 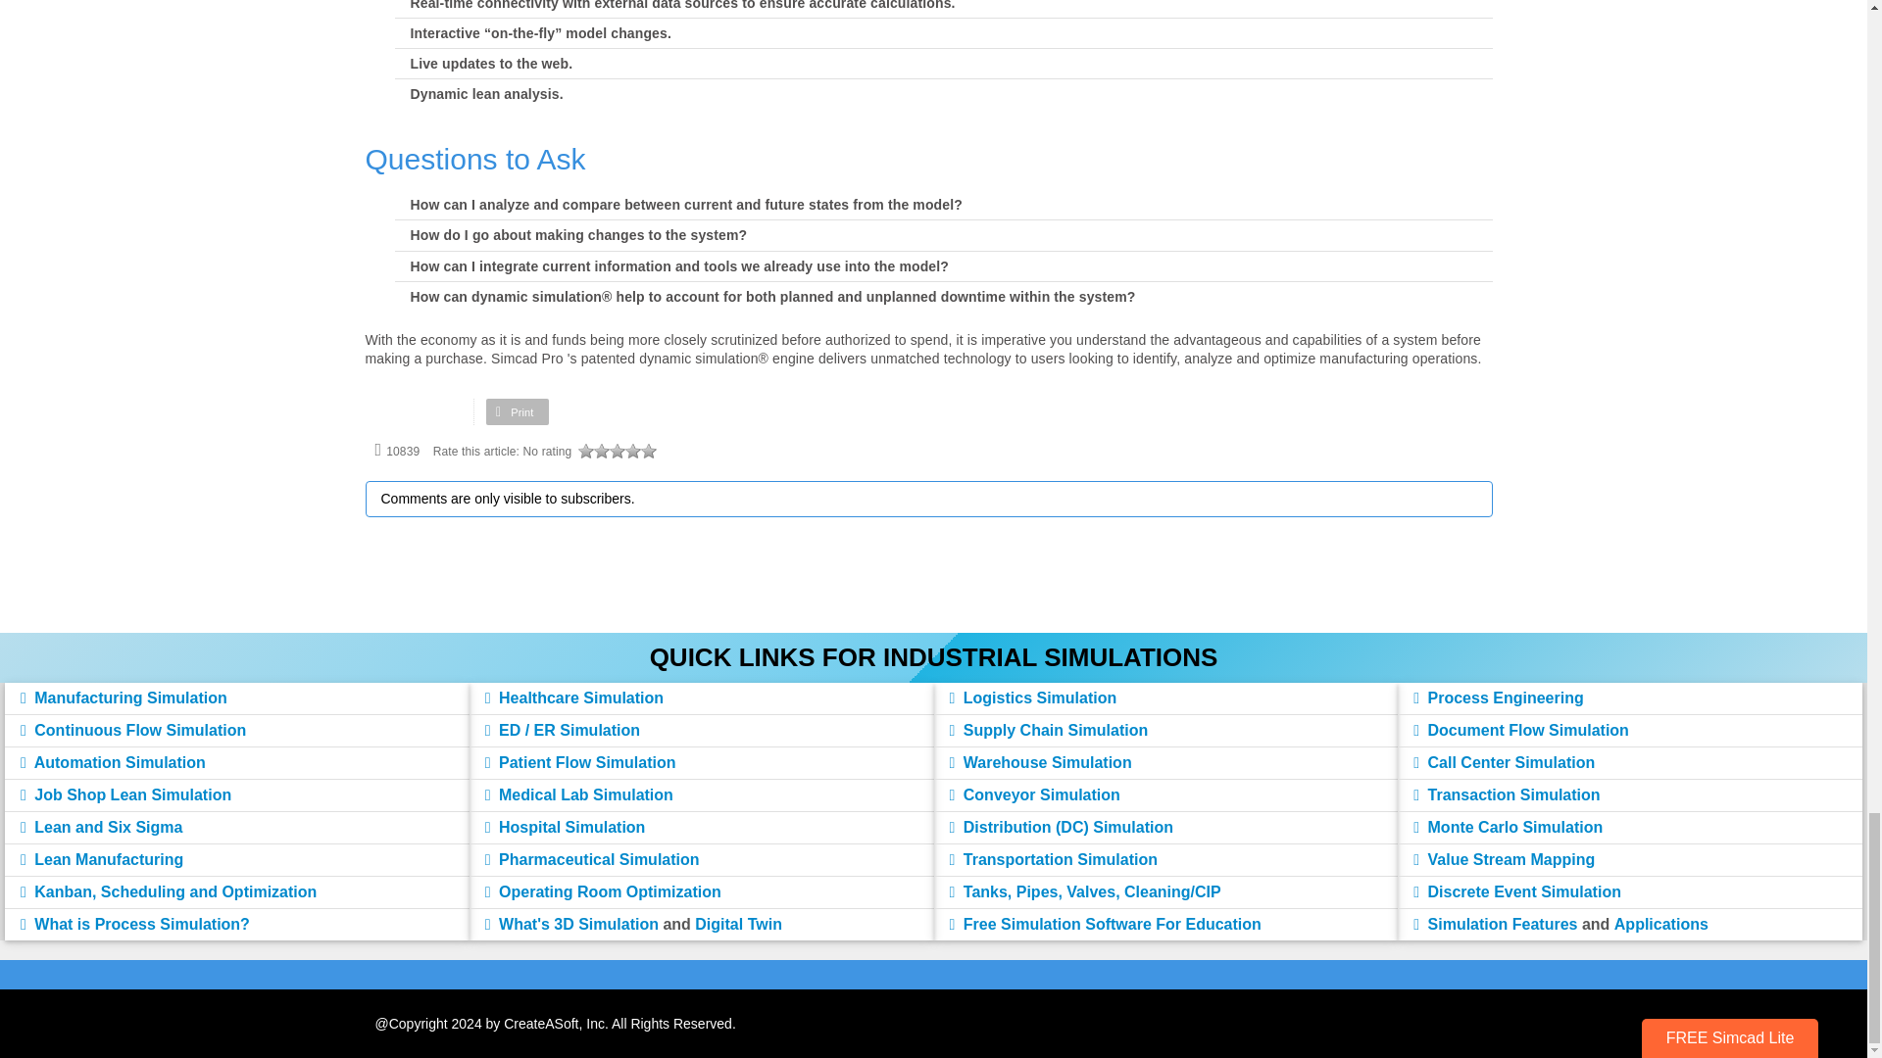 What do you see at coordinates (169, 891) in the screenshot?
I see `  Kanban, Scheduling and Optimization` at bounding box center [169, 891].